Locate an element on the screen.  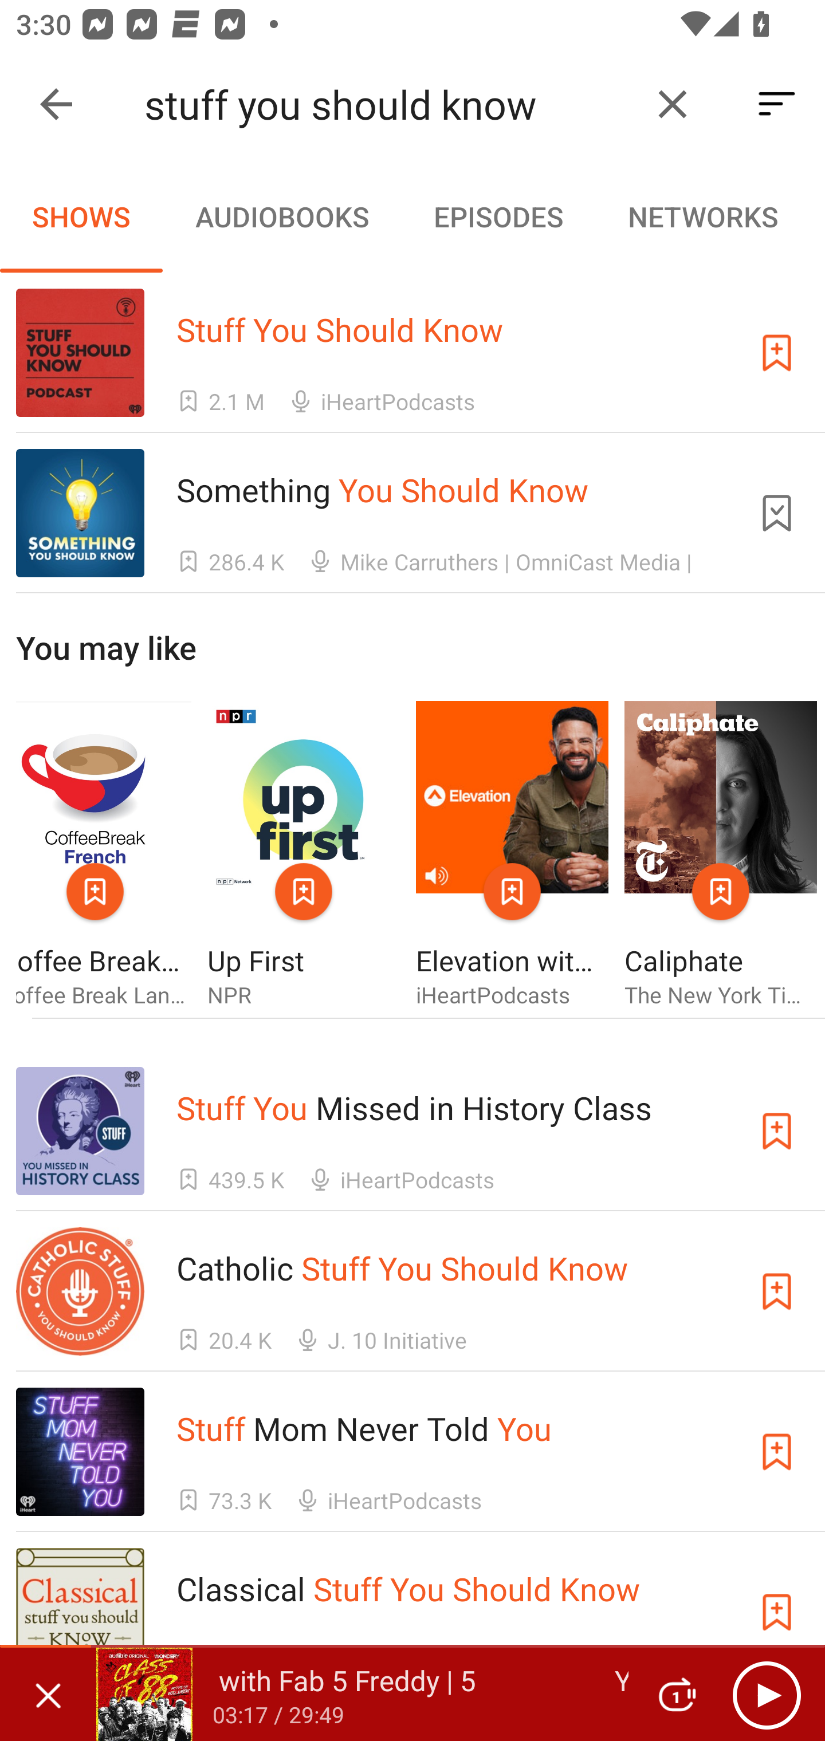
Elevation with Steven Furtick iHeartPodcasts is located at coordinates (512, 856).